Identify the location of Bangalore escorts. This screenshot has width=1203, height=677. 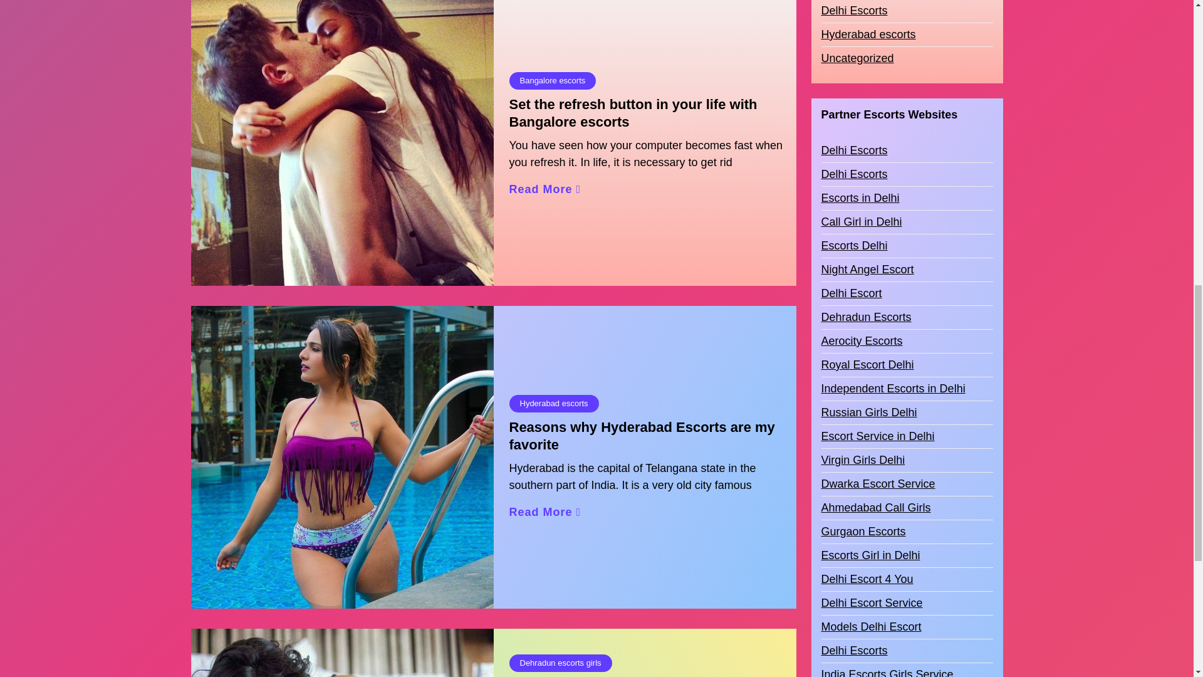
(552, 80).